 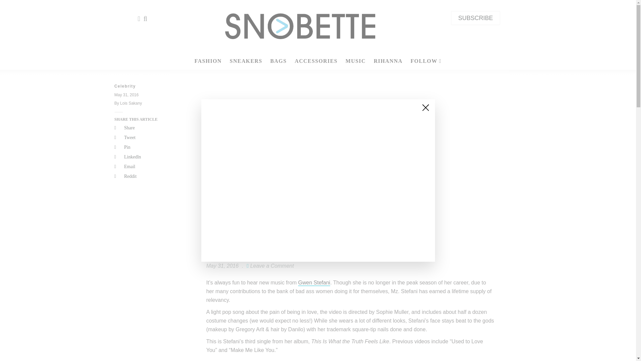 What do you see at coordinates (388, 61) in the screenshot?
I see `RIHANNA` at bounding box center [388, 61].